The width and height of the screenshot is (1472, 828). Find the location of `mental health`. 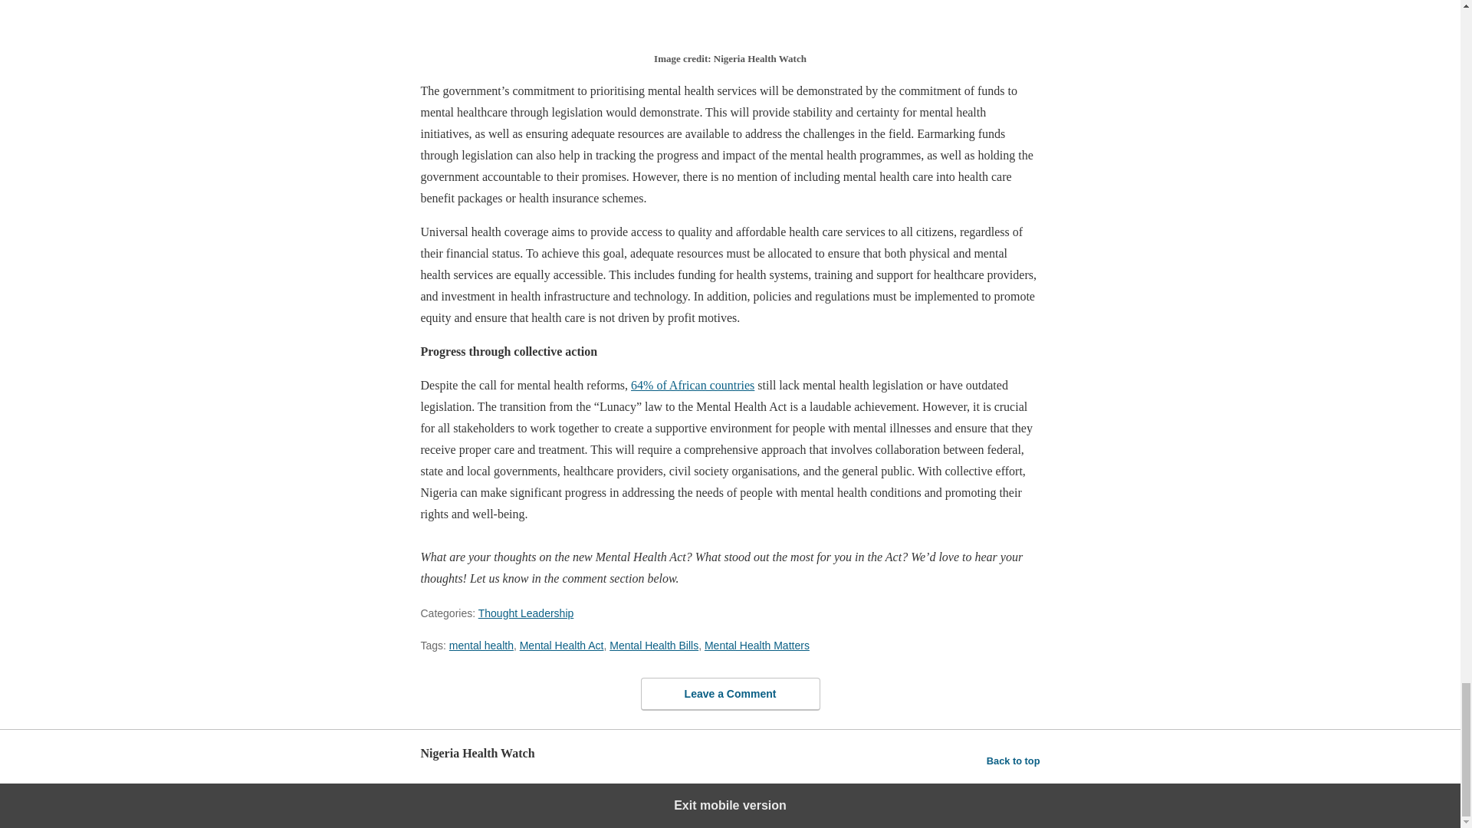

mental health is located at coordinates (481, 645).